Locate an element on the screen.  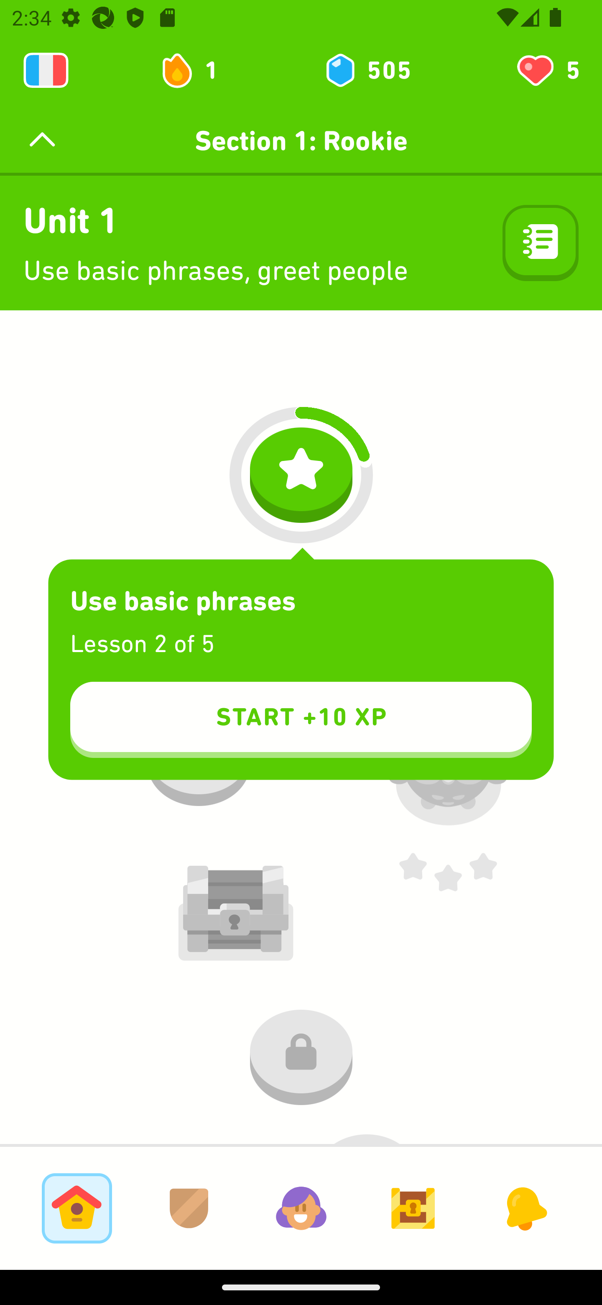
Learn Tab is located at coordinates (77, 1208).